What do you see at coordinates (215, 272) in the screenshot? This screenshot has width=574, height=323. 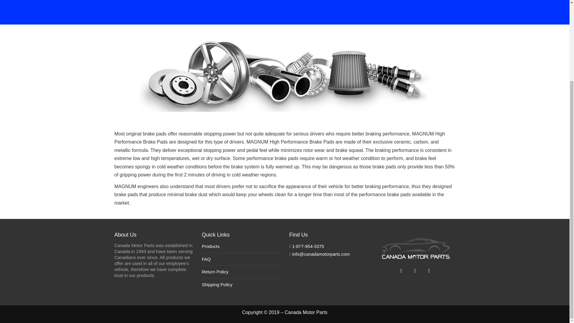 I see `Return Policy` at bounding box center [215, 272].